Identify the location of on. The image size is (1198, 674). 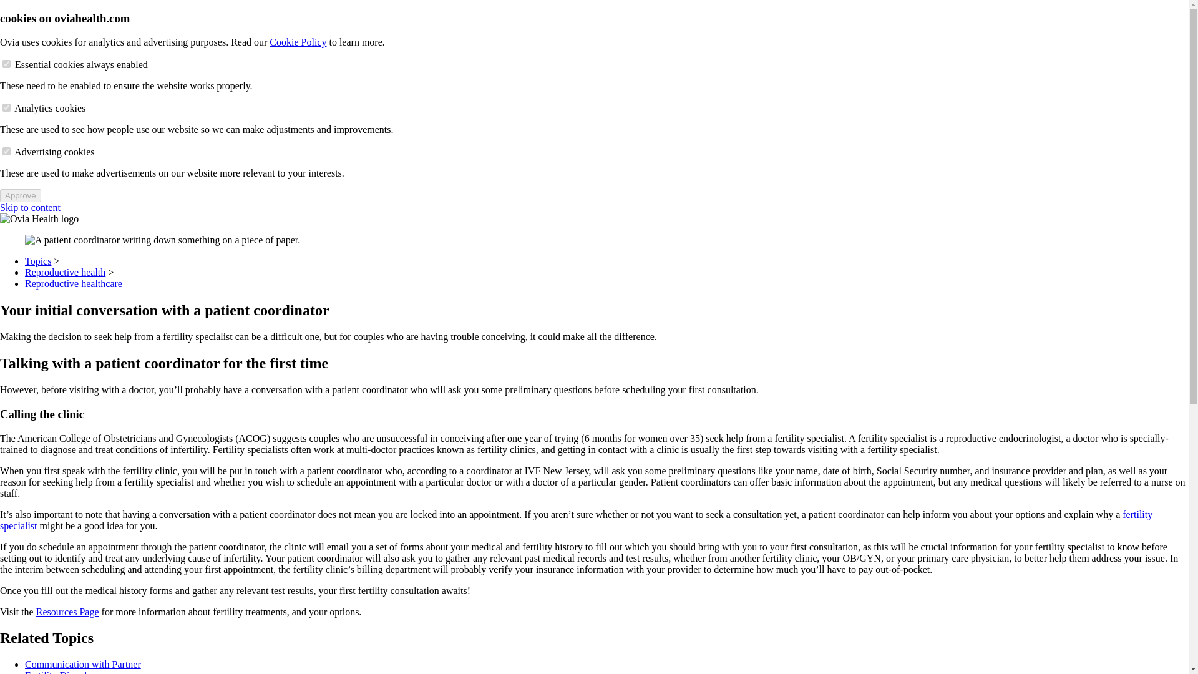
(6, 107).